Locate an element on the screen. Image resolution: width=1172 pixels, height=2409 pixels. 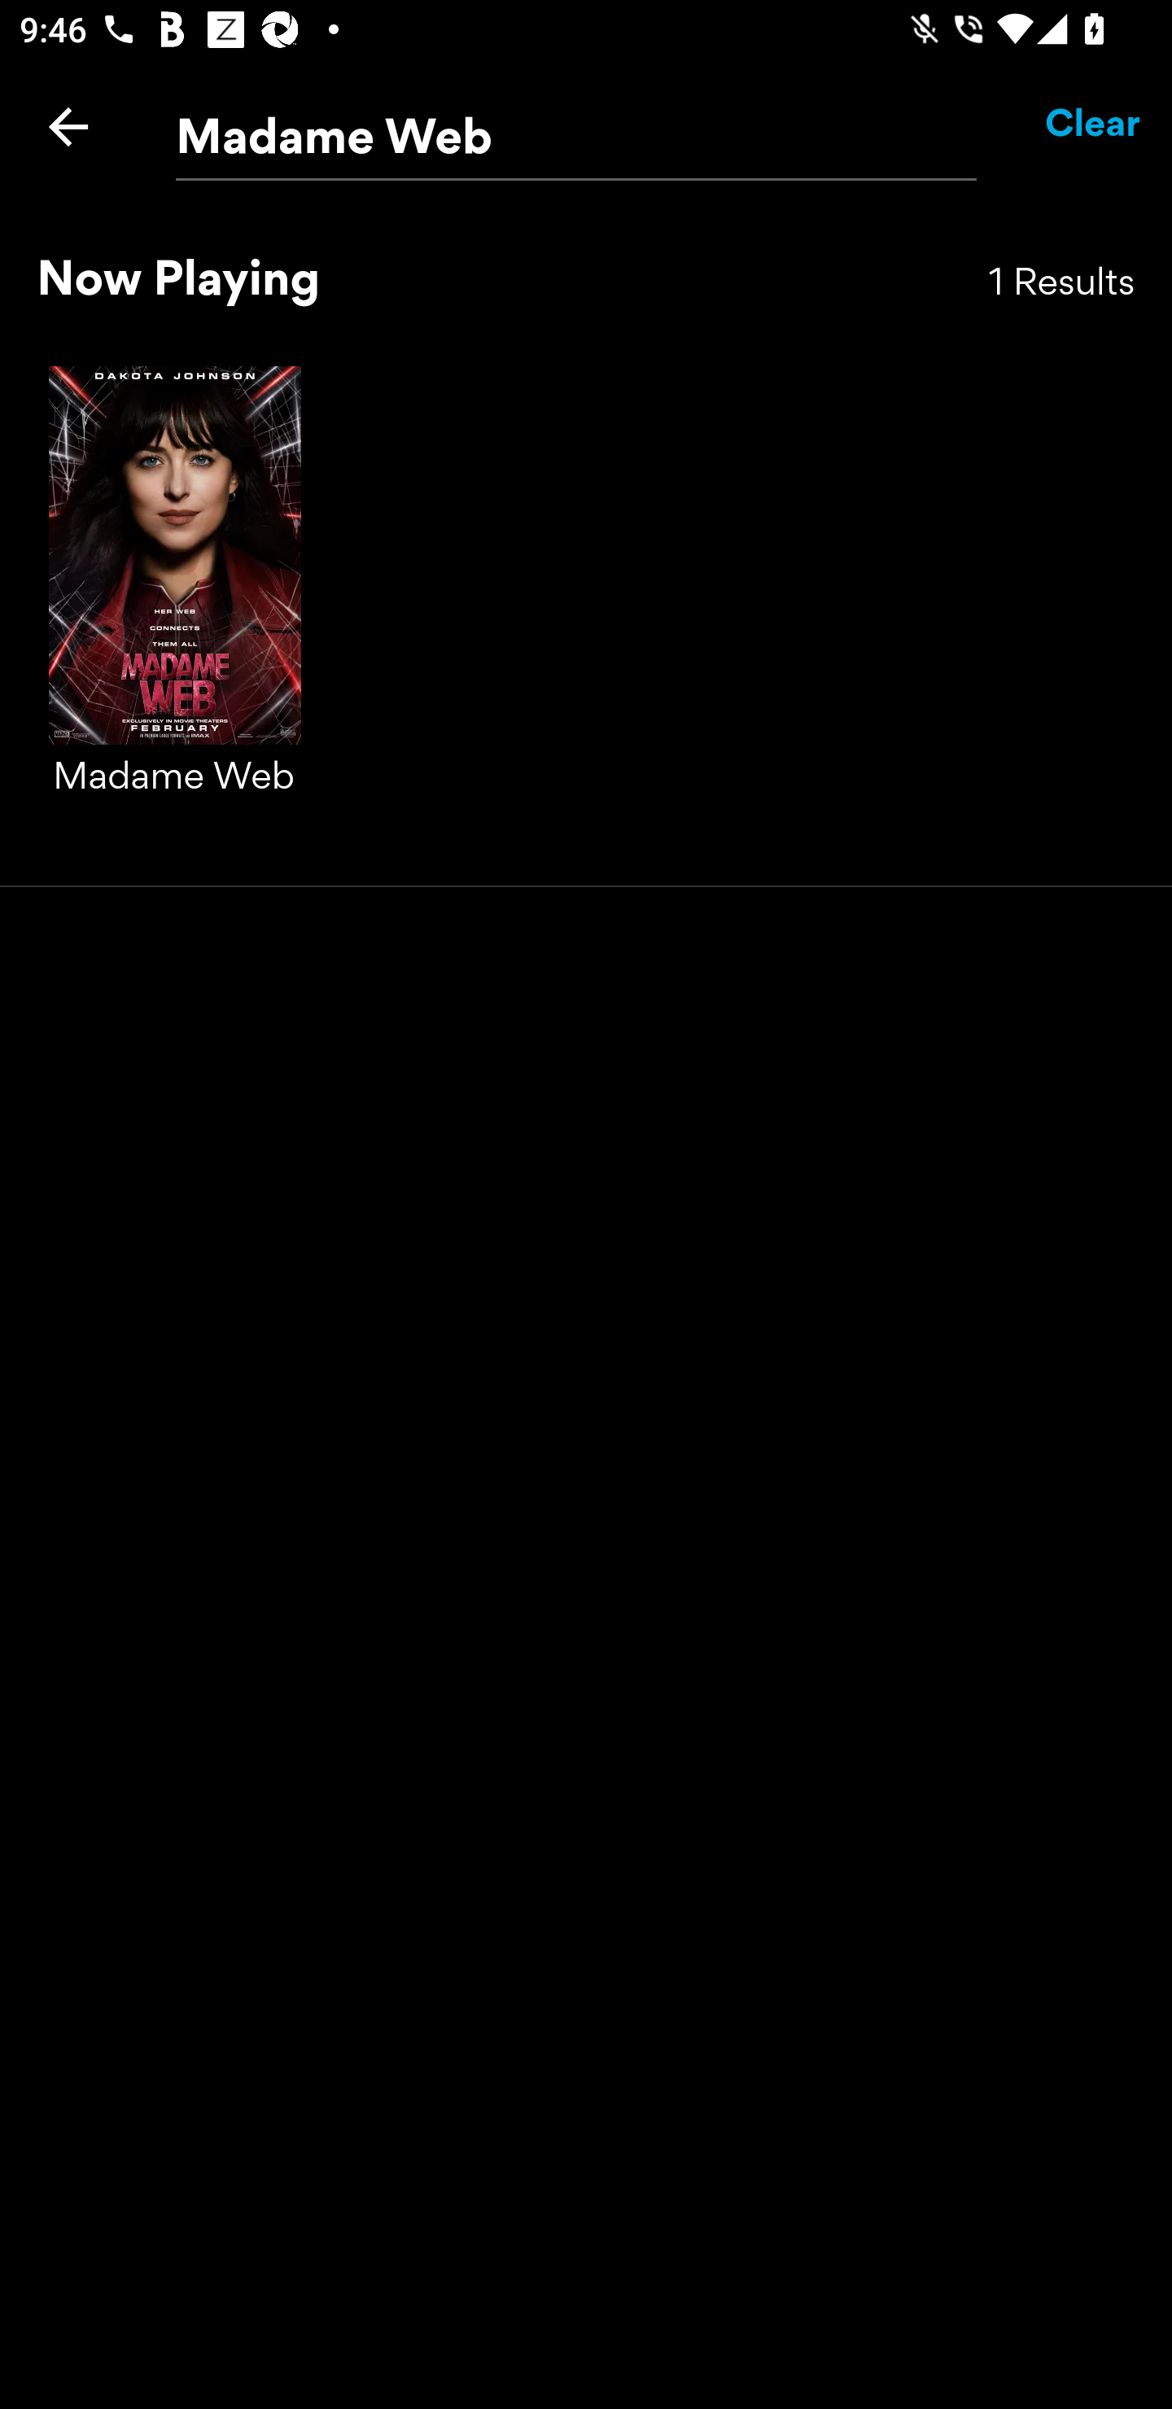
Madame Web is located at coordinates (576, 127).